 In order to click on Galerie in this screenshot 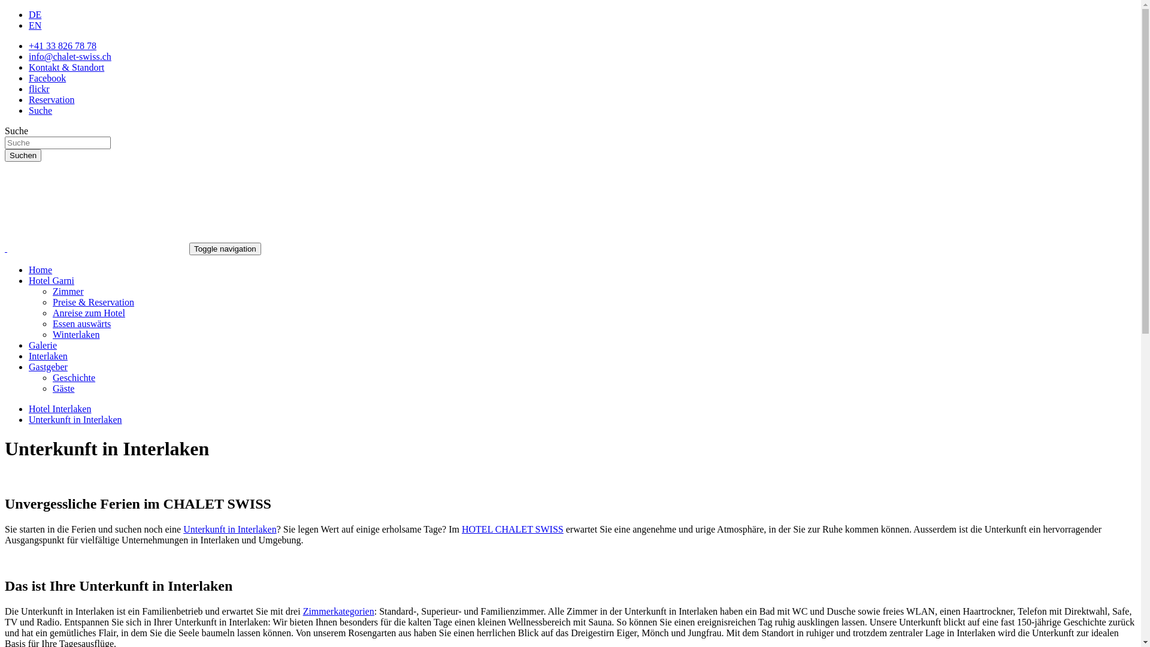, I will do `click(43, 345)`.